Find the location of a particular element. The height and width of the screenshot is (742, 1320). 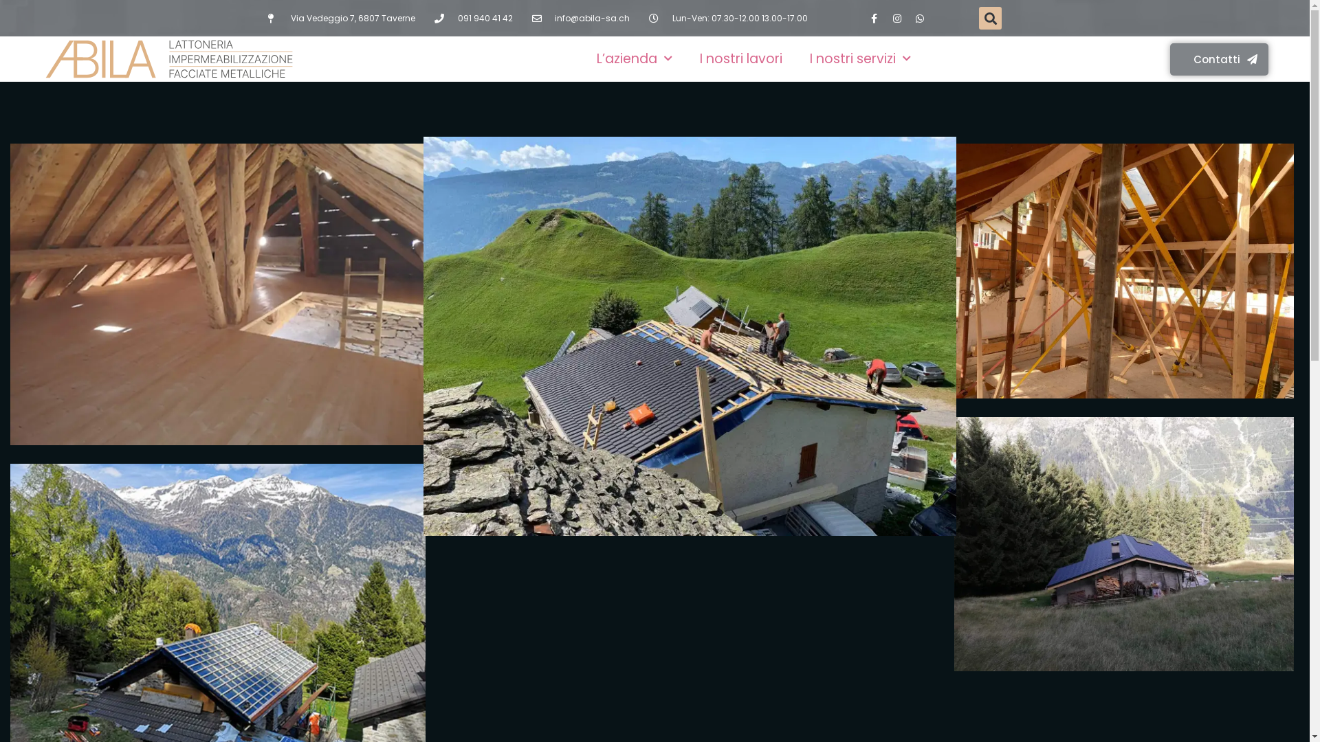

I nostri lavori is located at coordinates (741, 59).